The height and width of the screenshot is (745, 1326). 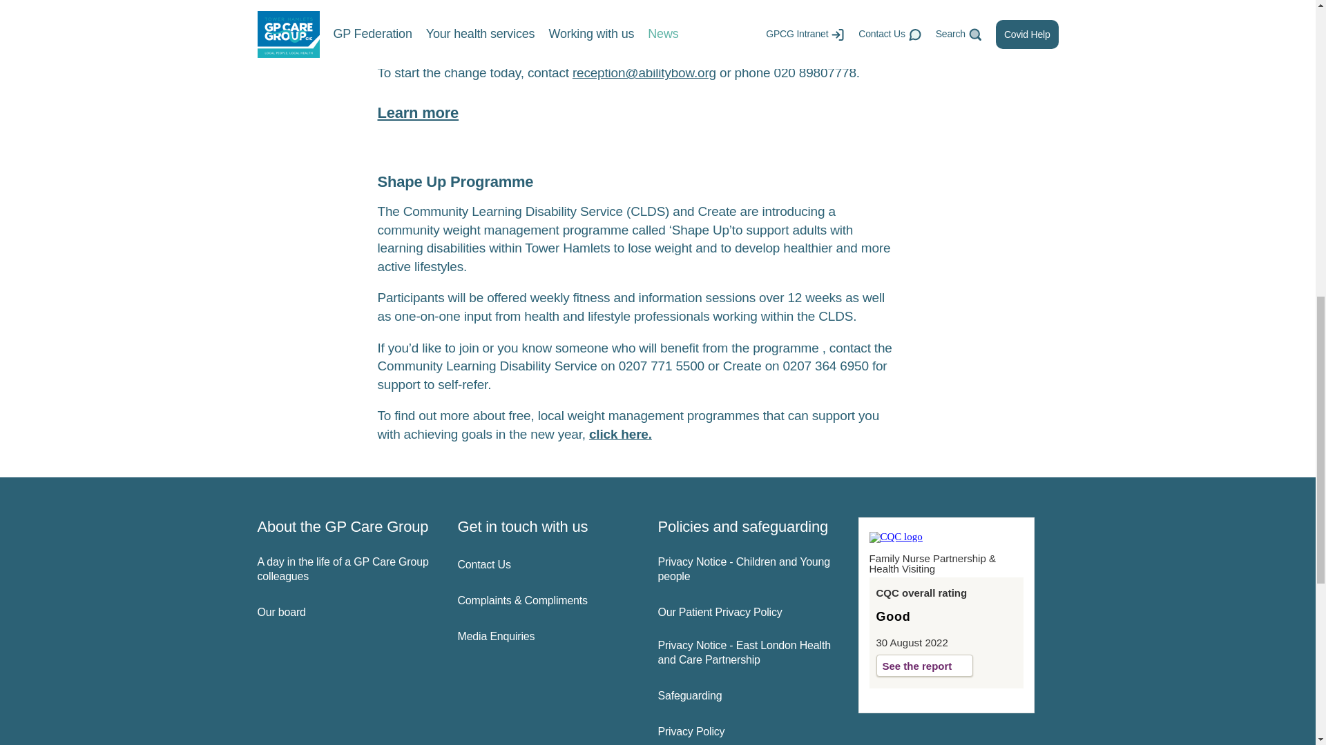 I want to click on click here., so click(x=620, y=434).